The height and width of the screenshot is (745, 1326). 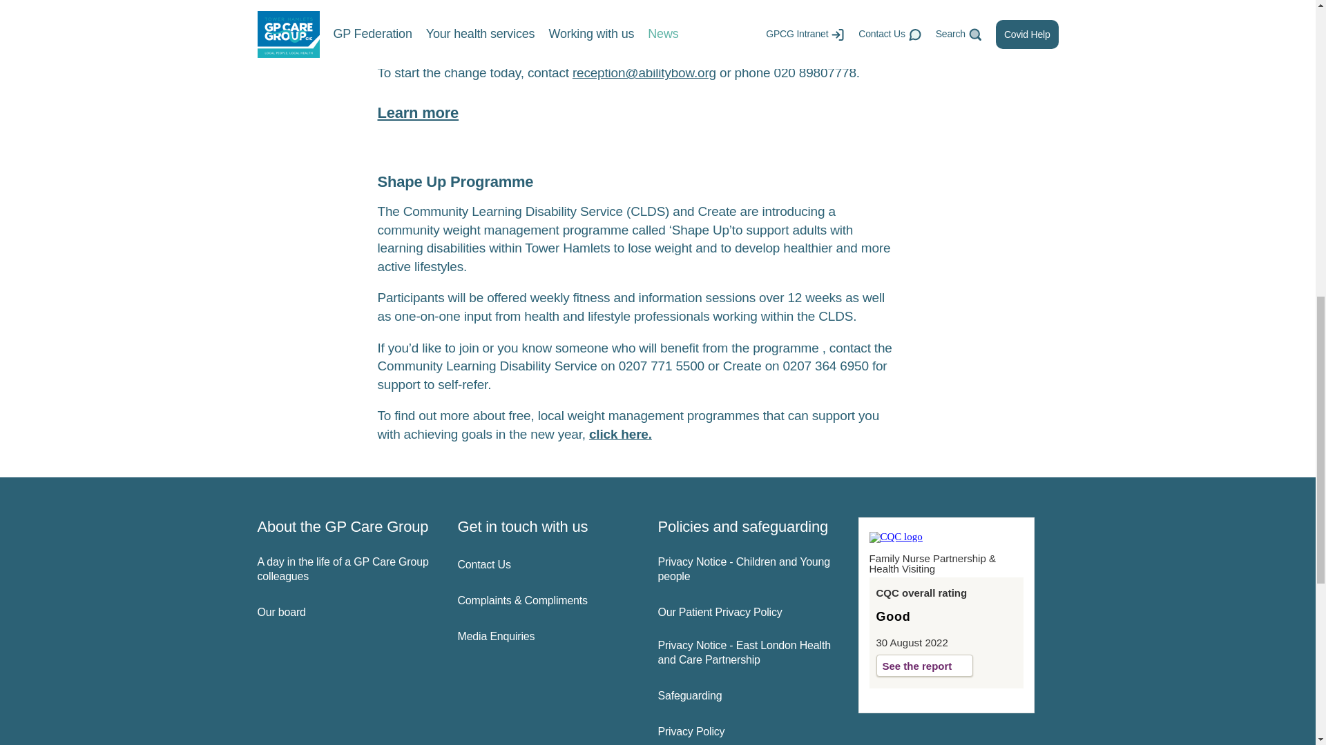 I want to click on click here., so click(x=620, y=434).